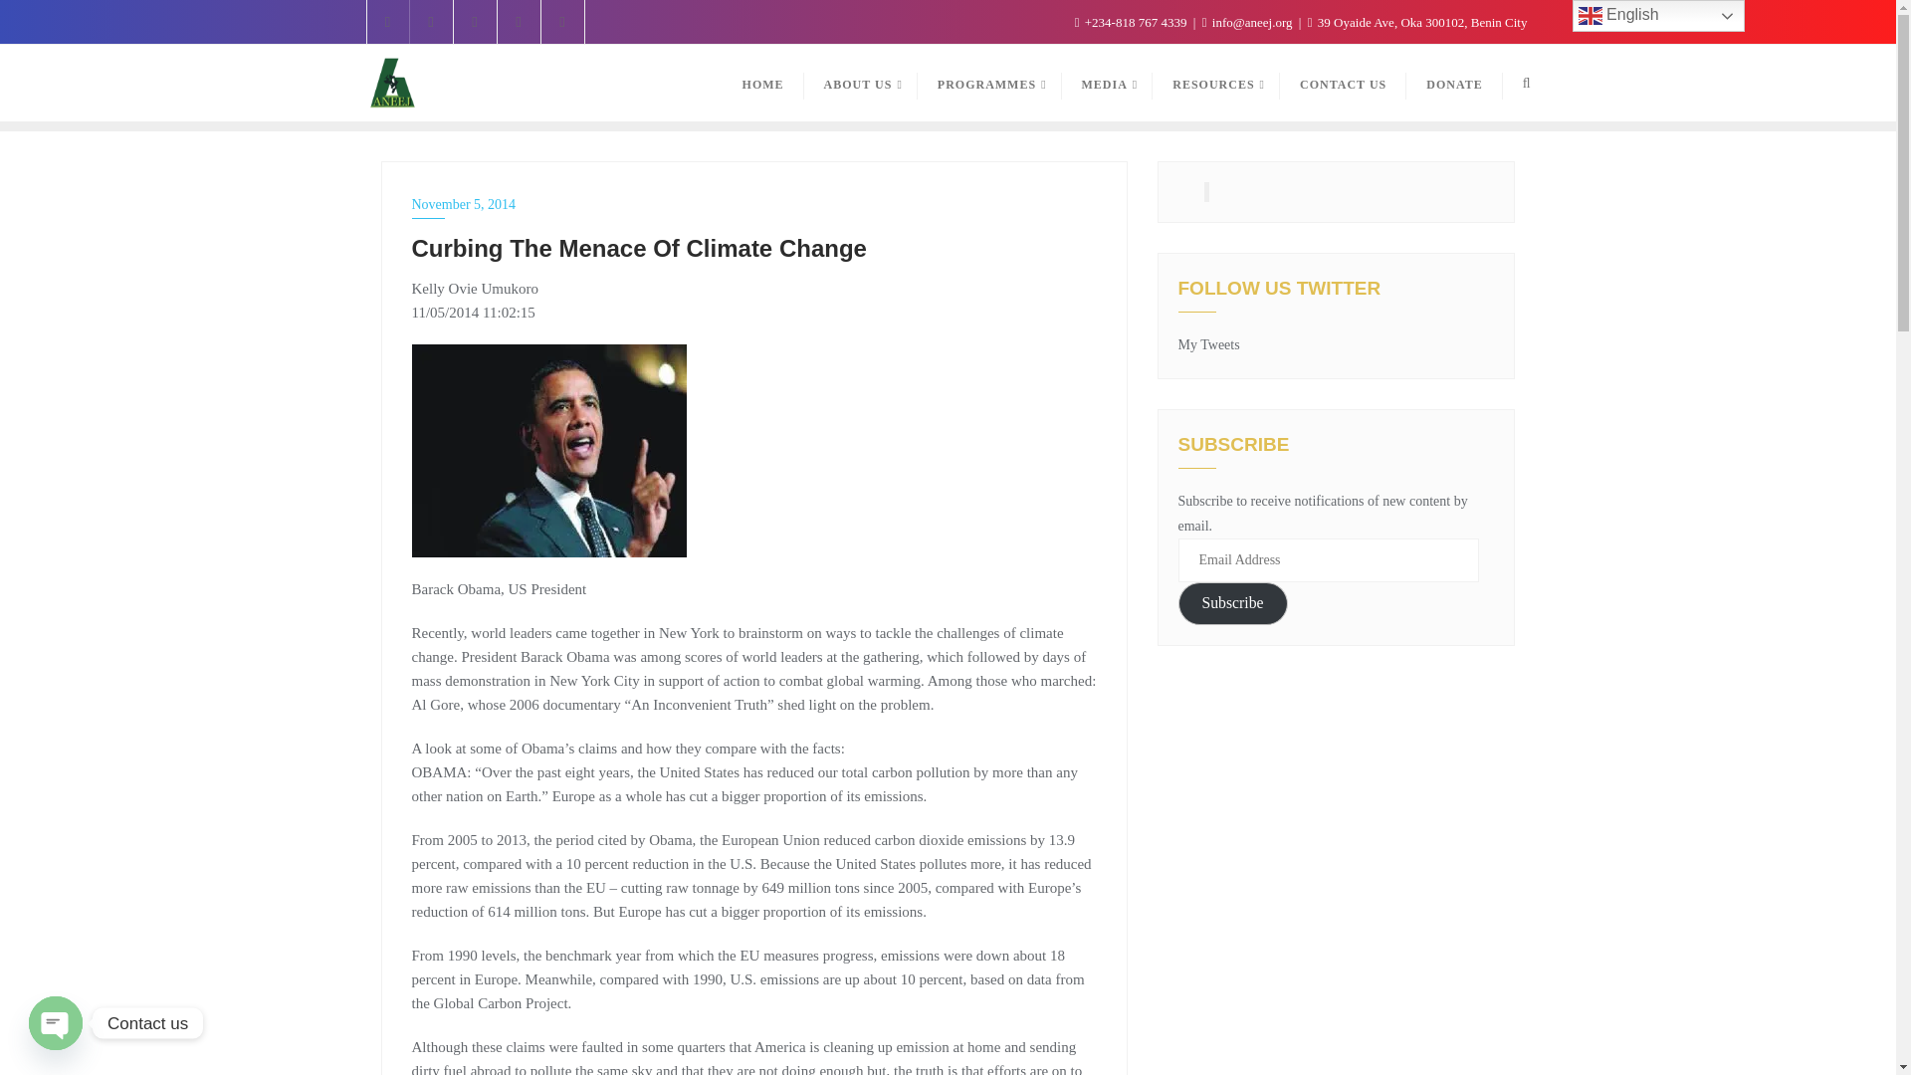 This screenshot has height=1075, width=1911. Describe the element at coordinates (1344, 84) in the screenshot. I see `CONTACT US` at that location.